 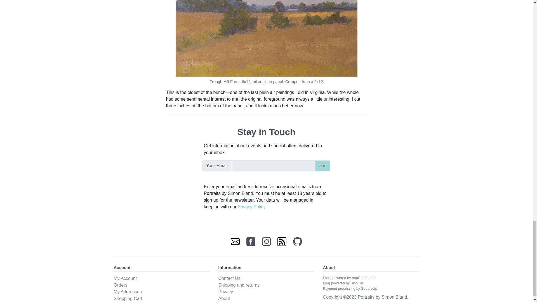 I want to click on add, so click(x=323, y=166).